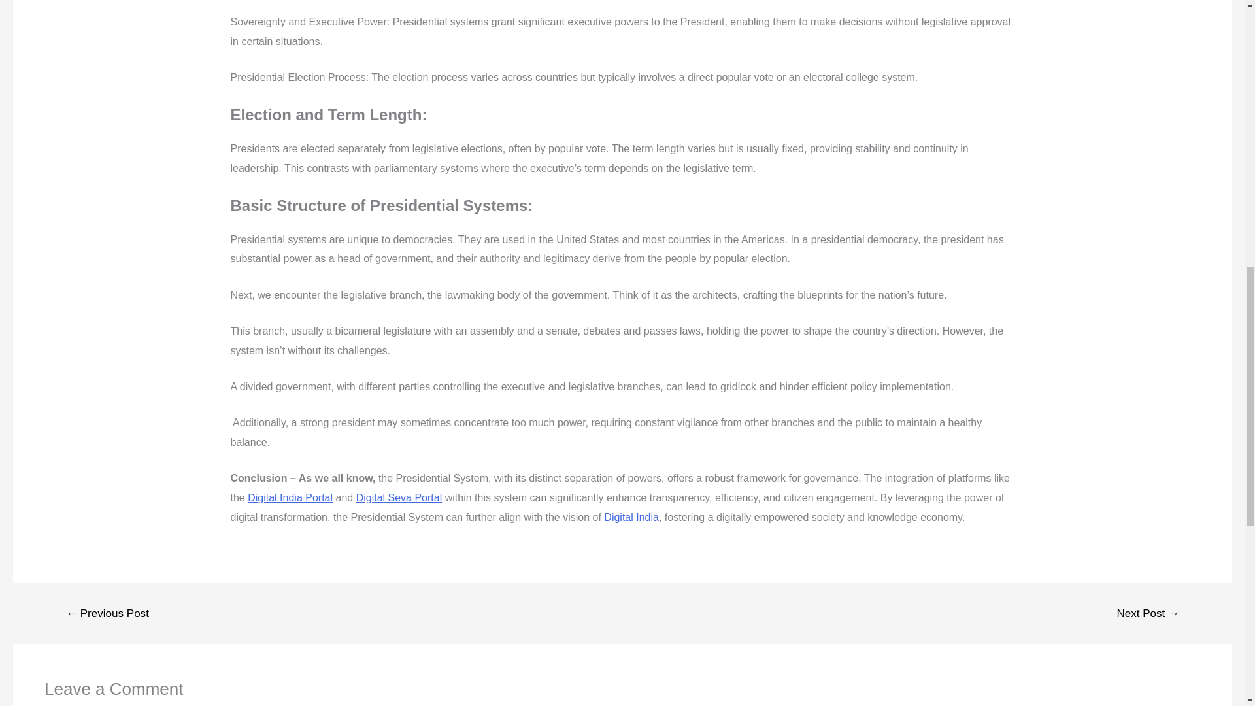 This screenshot has width=1255, height=706. Describe the element at coordinates (290, 497) in the screenshot. I see `Digital India Portal` at that location.